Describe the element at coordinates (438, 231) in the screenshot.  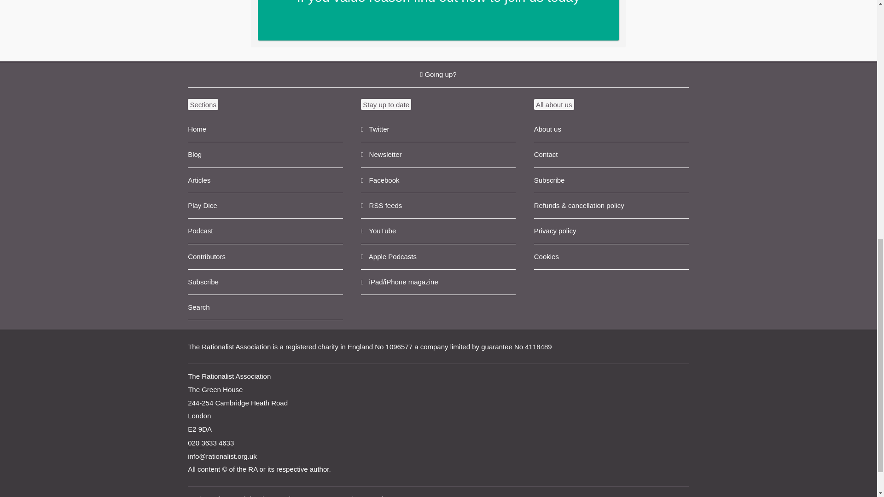
I see `YouTube` at that location.